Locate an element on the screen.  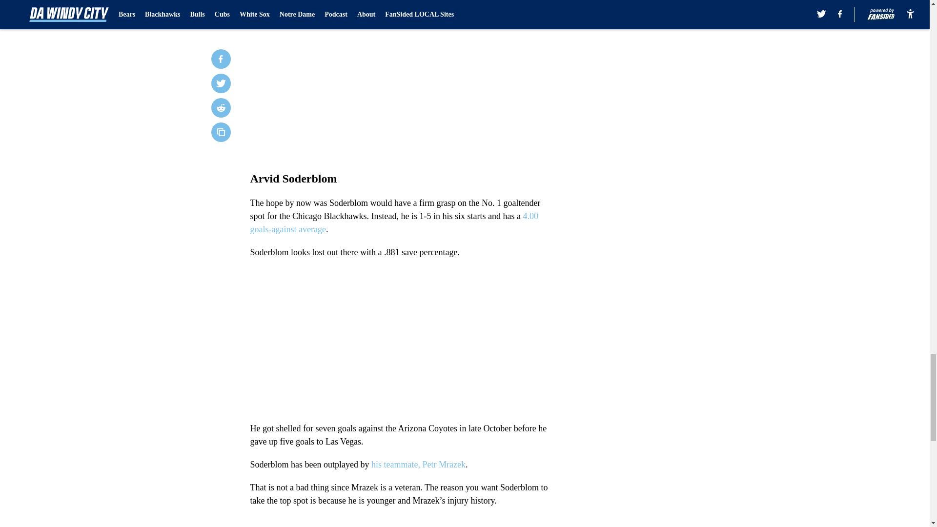
his teammate, Petr Mrazek is located at coordinates (418, 465).